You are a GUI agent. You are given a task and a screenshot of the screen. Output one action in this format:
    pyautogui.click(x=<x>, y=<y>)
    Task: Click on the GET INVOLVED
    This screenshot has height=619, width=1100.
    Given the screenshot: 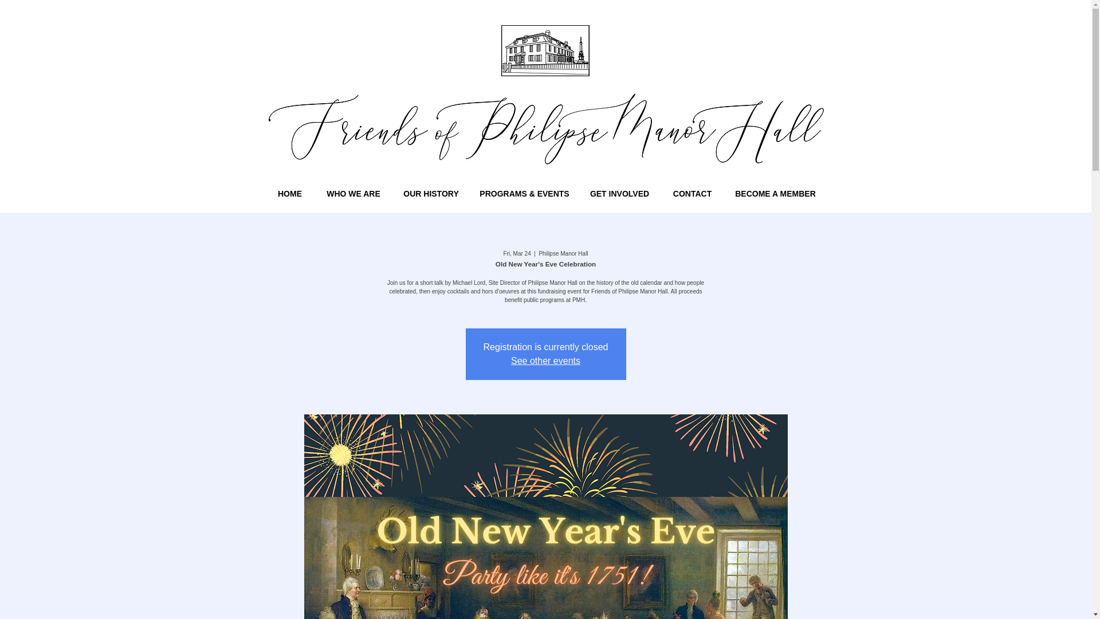 What is the action you would take?
    pyautogui.click(x=619, y=194)
    